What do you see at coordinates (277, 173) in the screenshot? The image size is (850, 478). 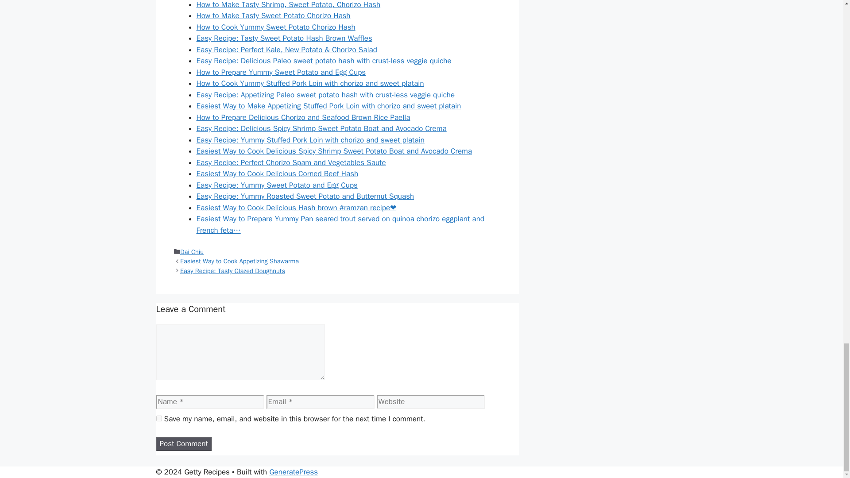 I see `Easiest Way to Cook Delicious Corned Beef Hash` at bounding box center [277, 173].